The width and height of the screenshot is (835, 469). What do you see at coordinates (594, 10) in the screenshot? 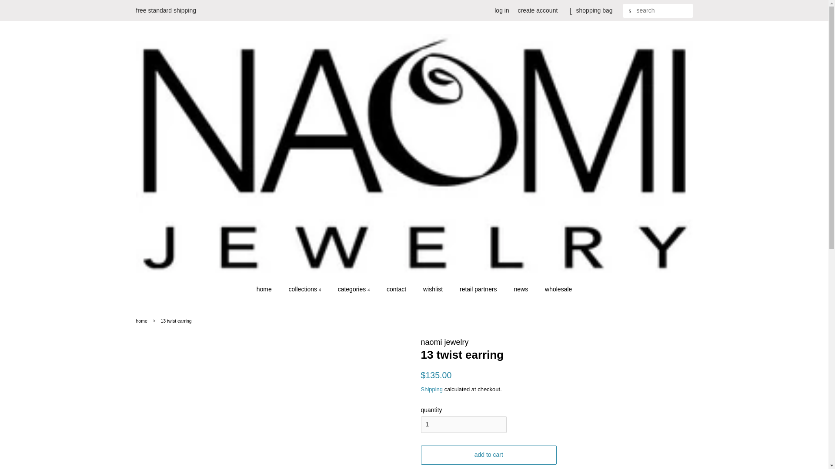
I see `shopping bag` at bounding box center [594, 10].